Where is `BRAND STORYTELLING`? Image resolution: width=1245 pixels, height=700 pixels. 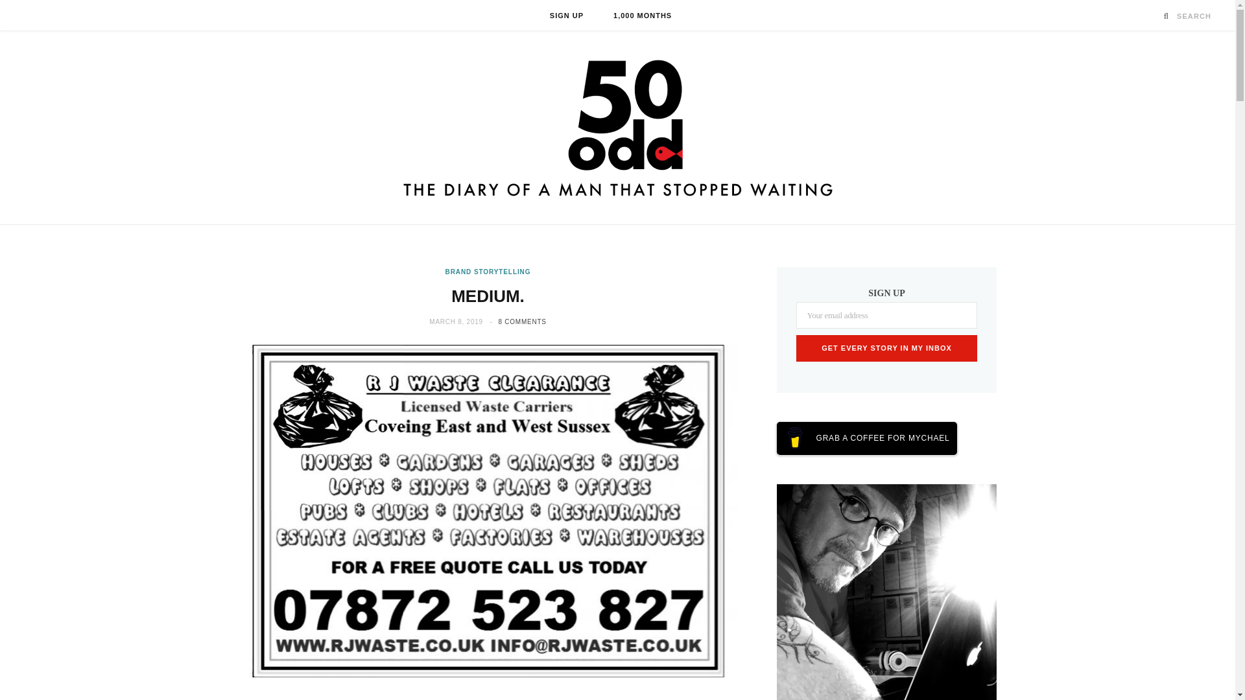 BRAND STORYTELLING is located at coordinates (488, 271).